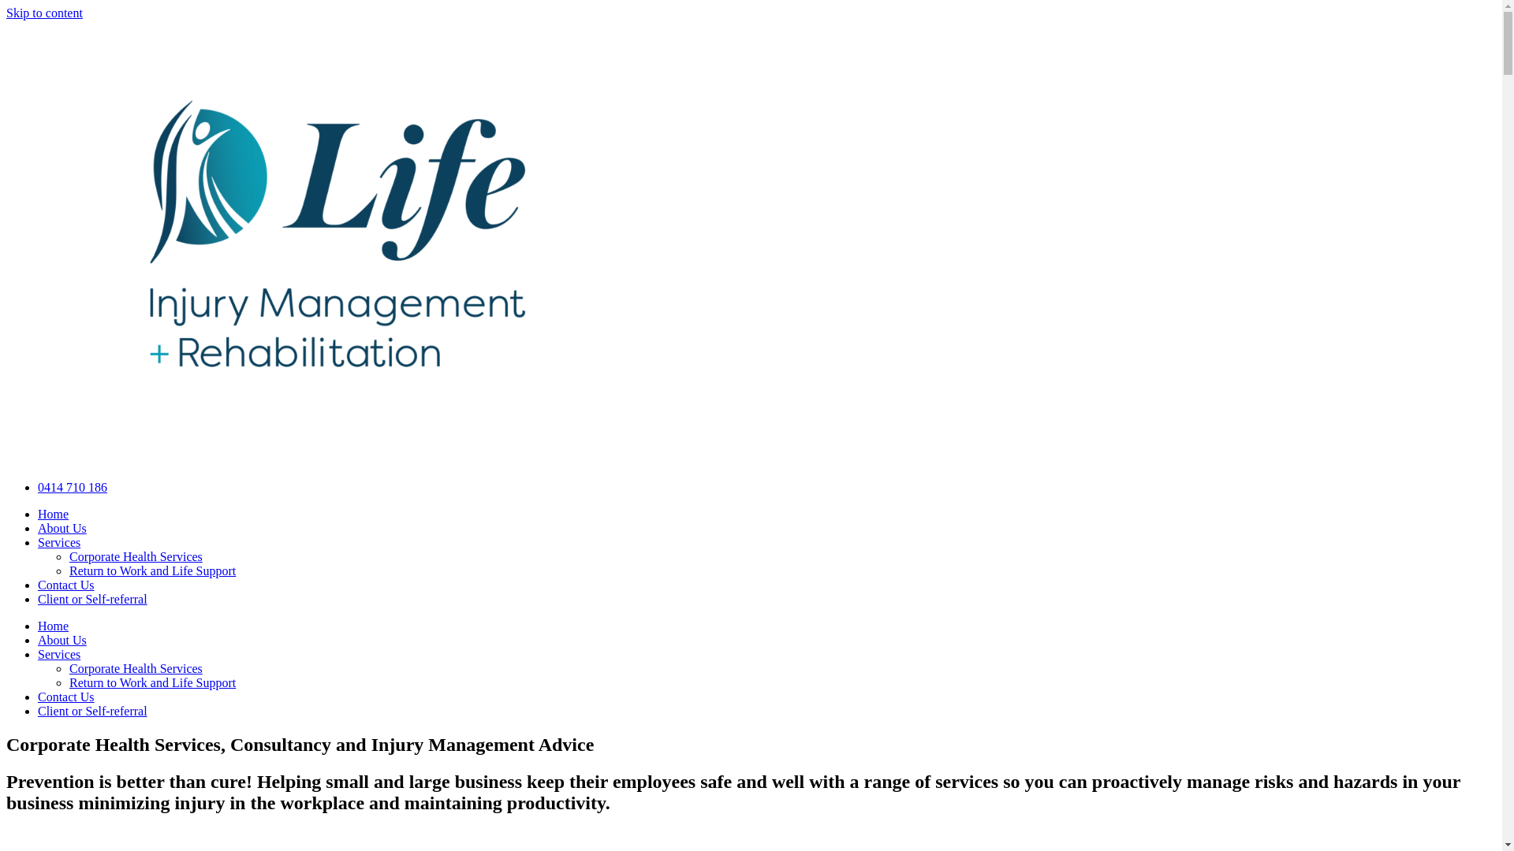  What do you see at coordinates (62, 528) in the screenshot?
I see `About Us` at bounding box center [62, 528].